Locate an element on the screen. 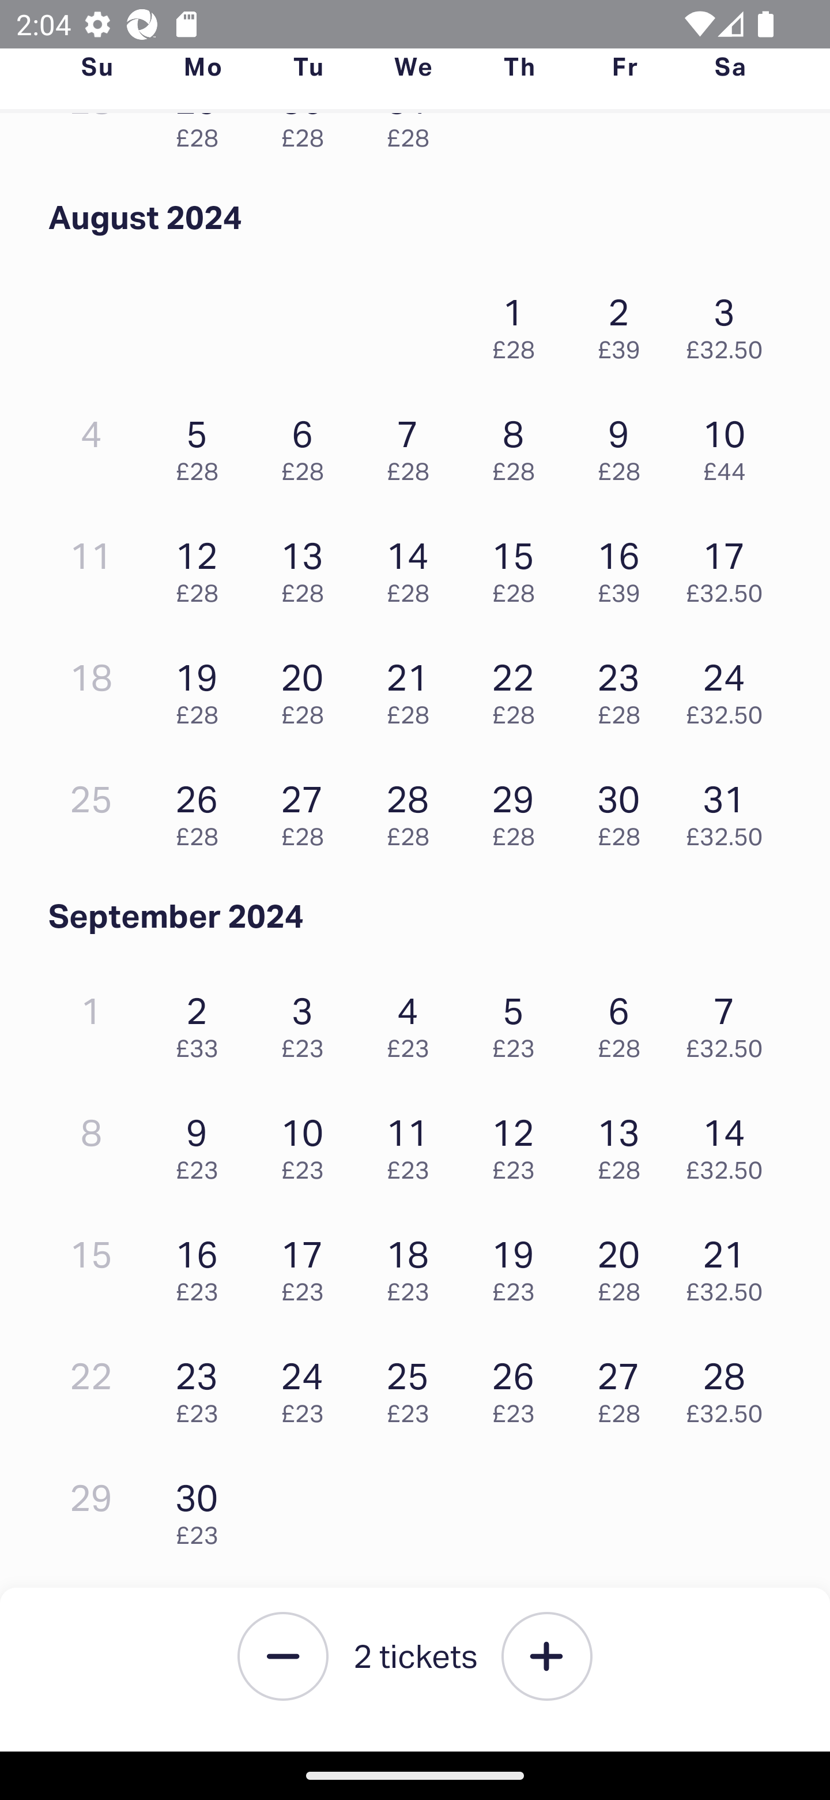 Image resolution: width=830 pixels, height=1800 pixels. 12 £28 is located at coordinates (202, 565).